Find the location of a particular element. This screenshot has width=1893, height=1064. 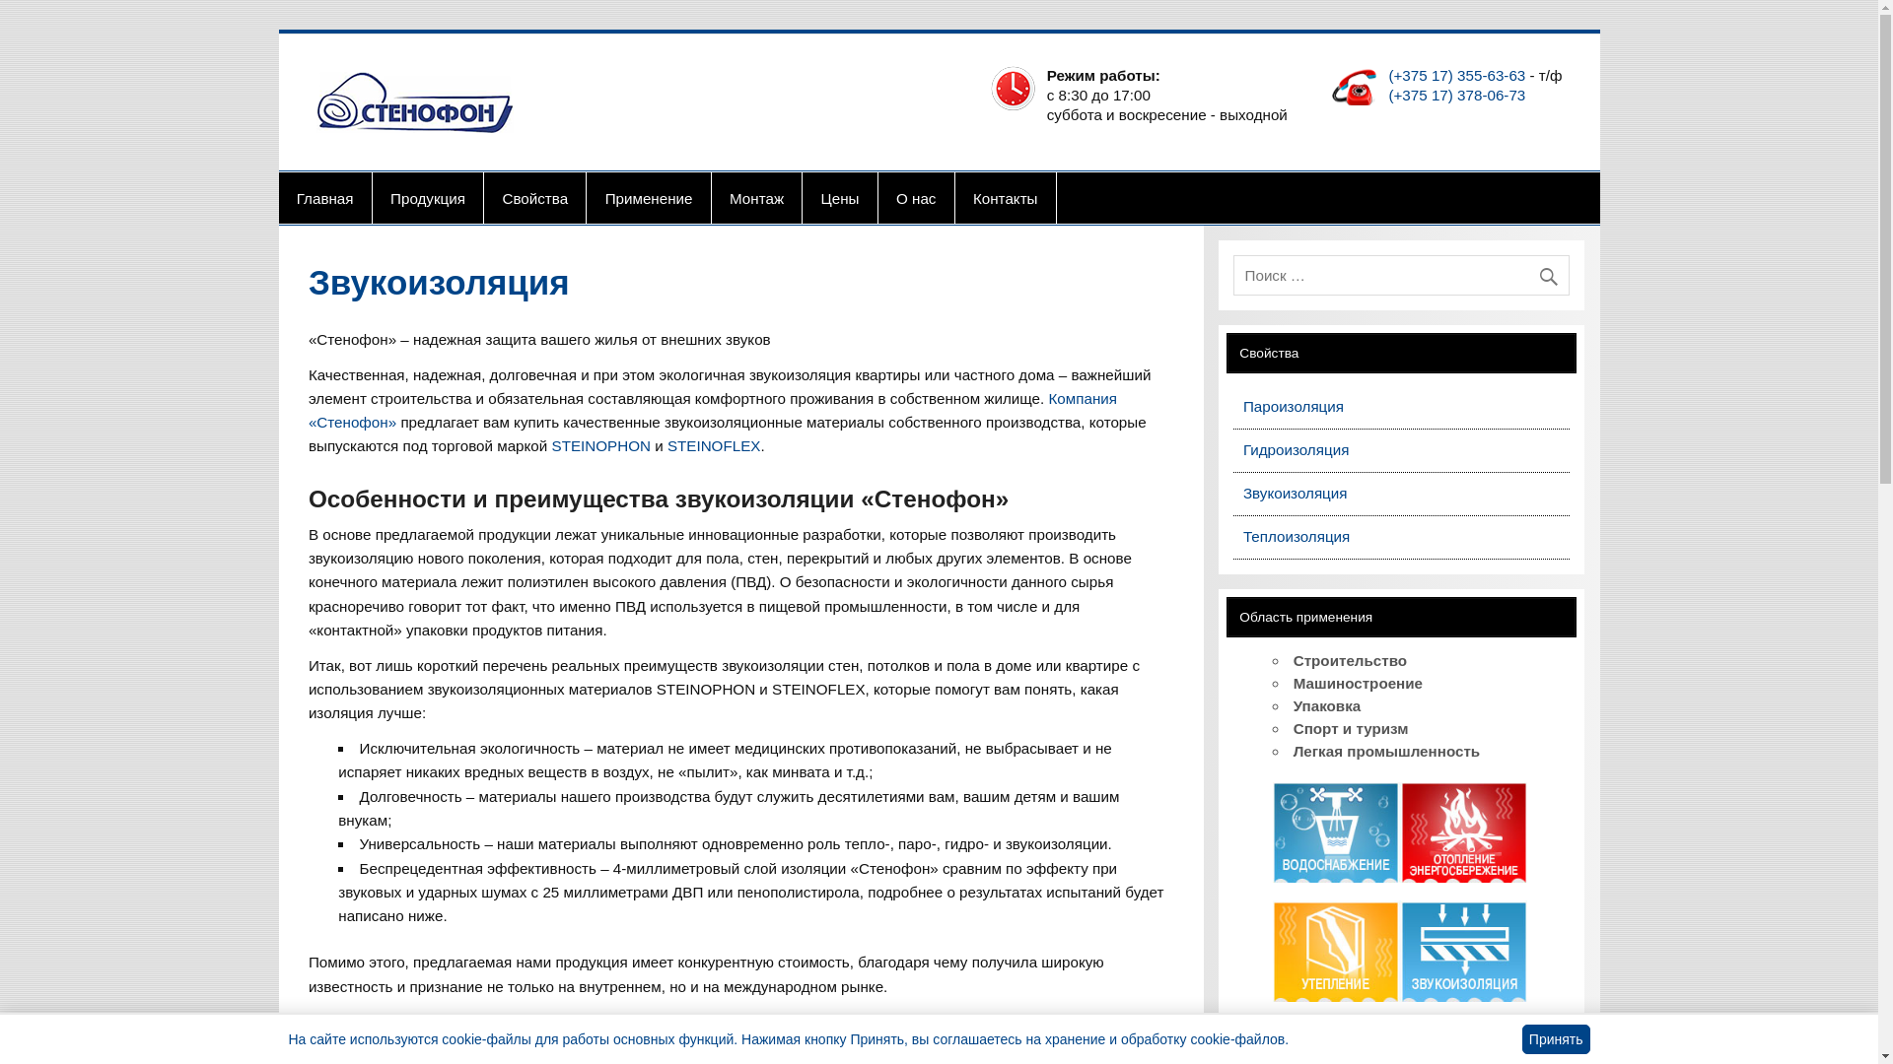

STEINOPHON is located at coordinates (601, 445).